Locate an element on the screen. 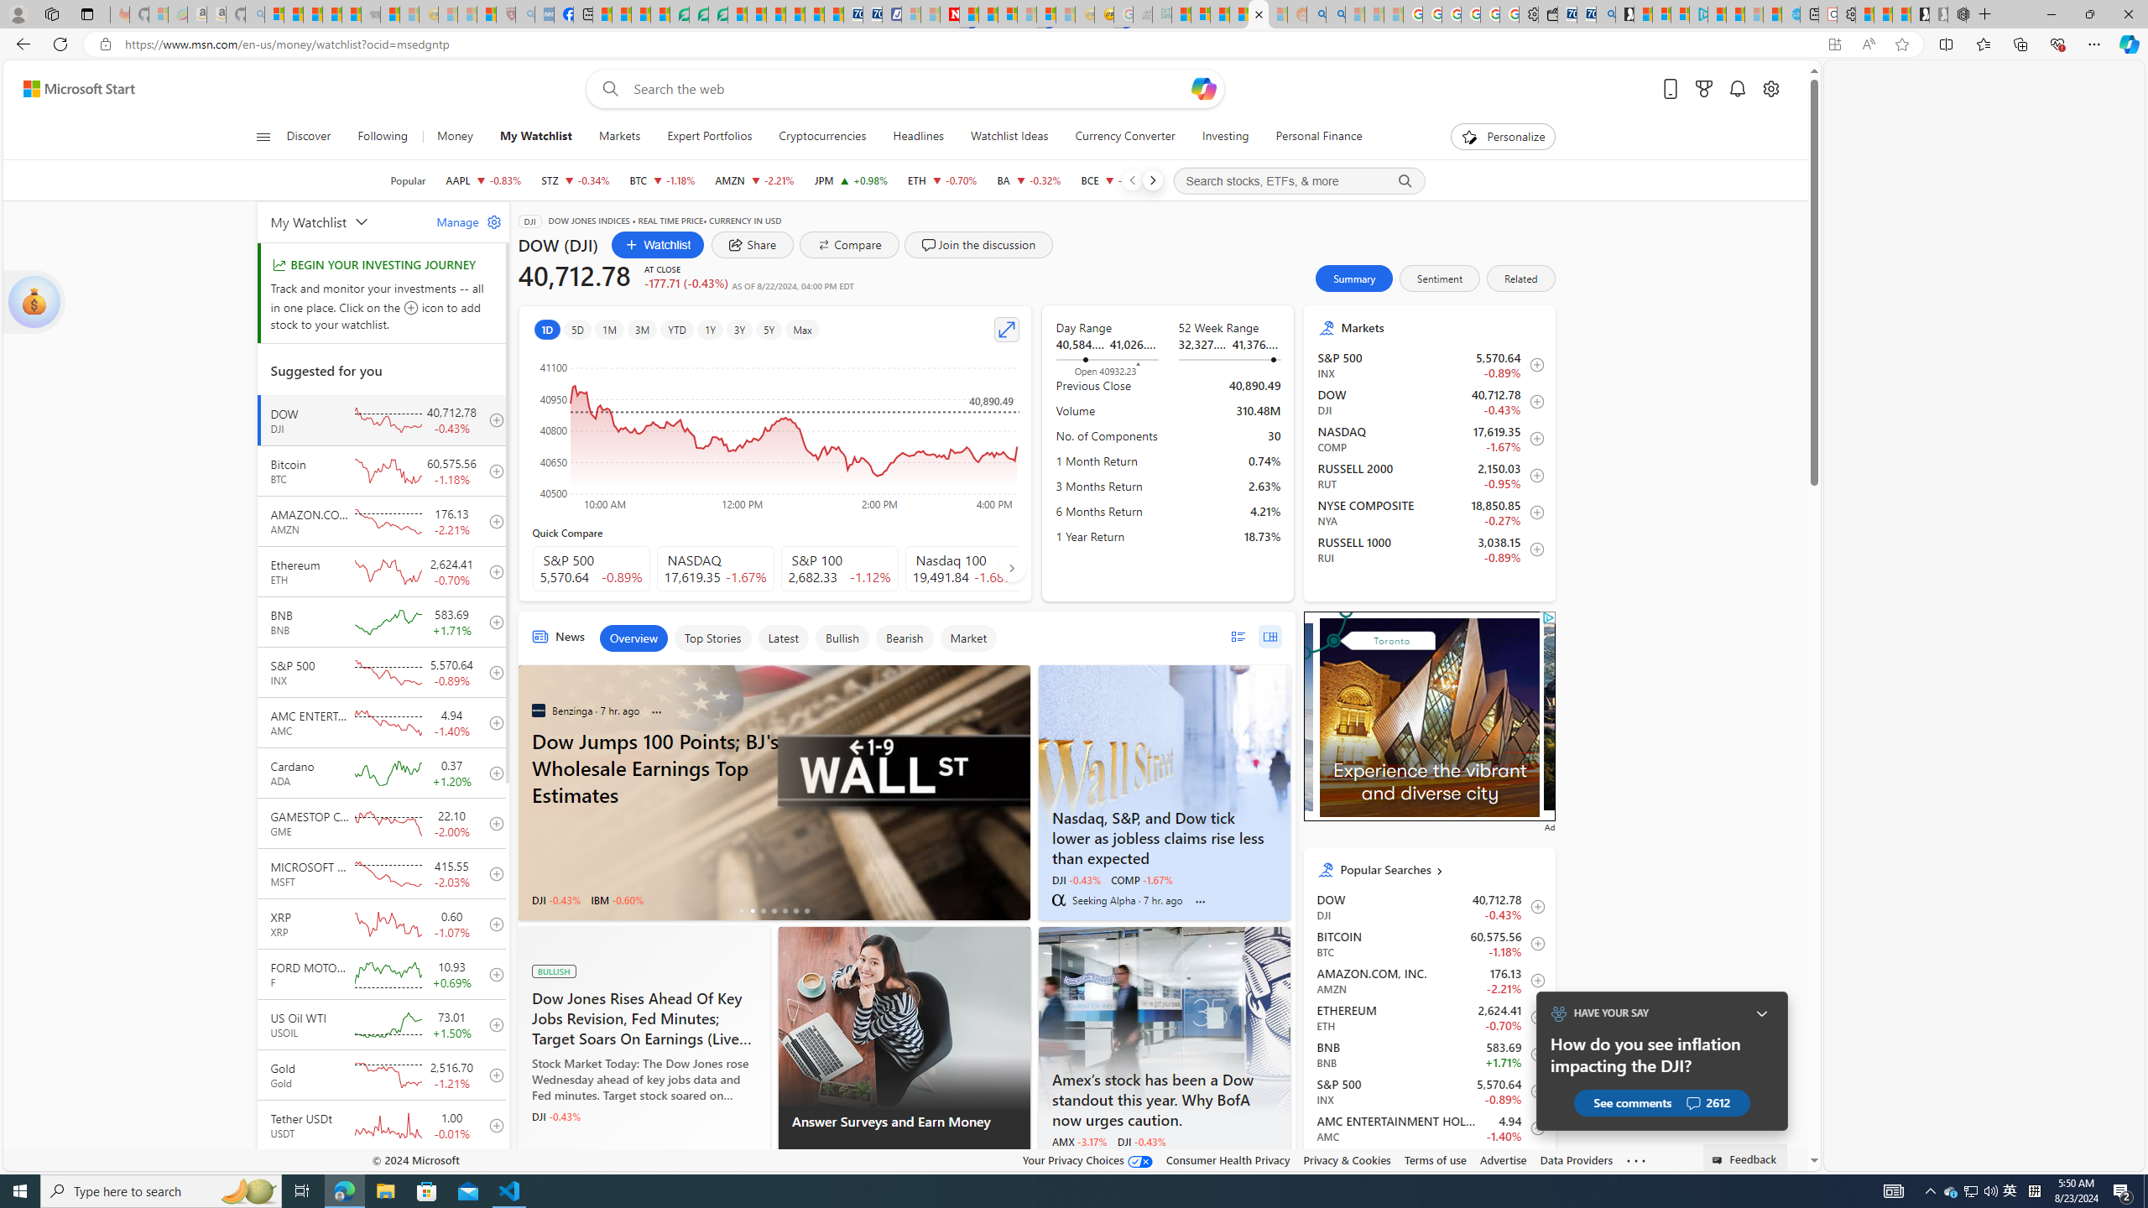 Image resolution: width=2148 pixels, height=1208 pixels. Headlines is located at coordinates (918, 137).